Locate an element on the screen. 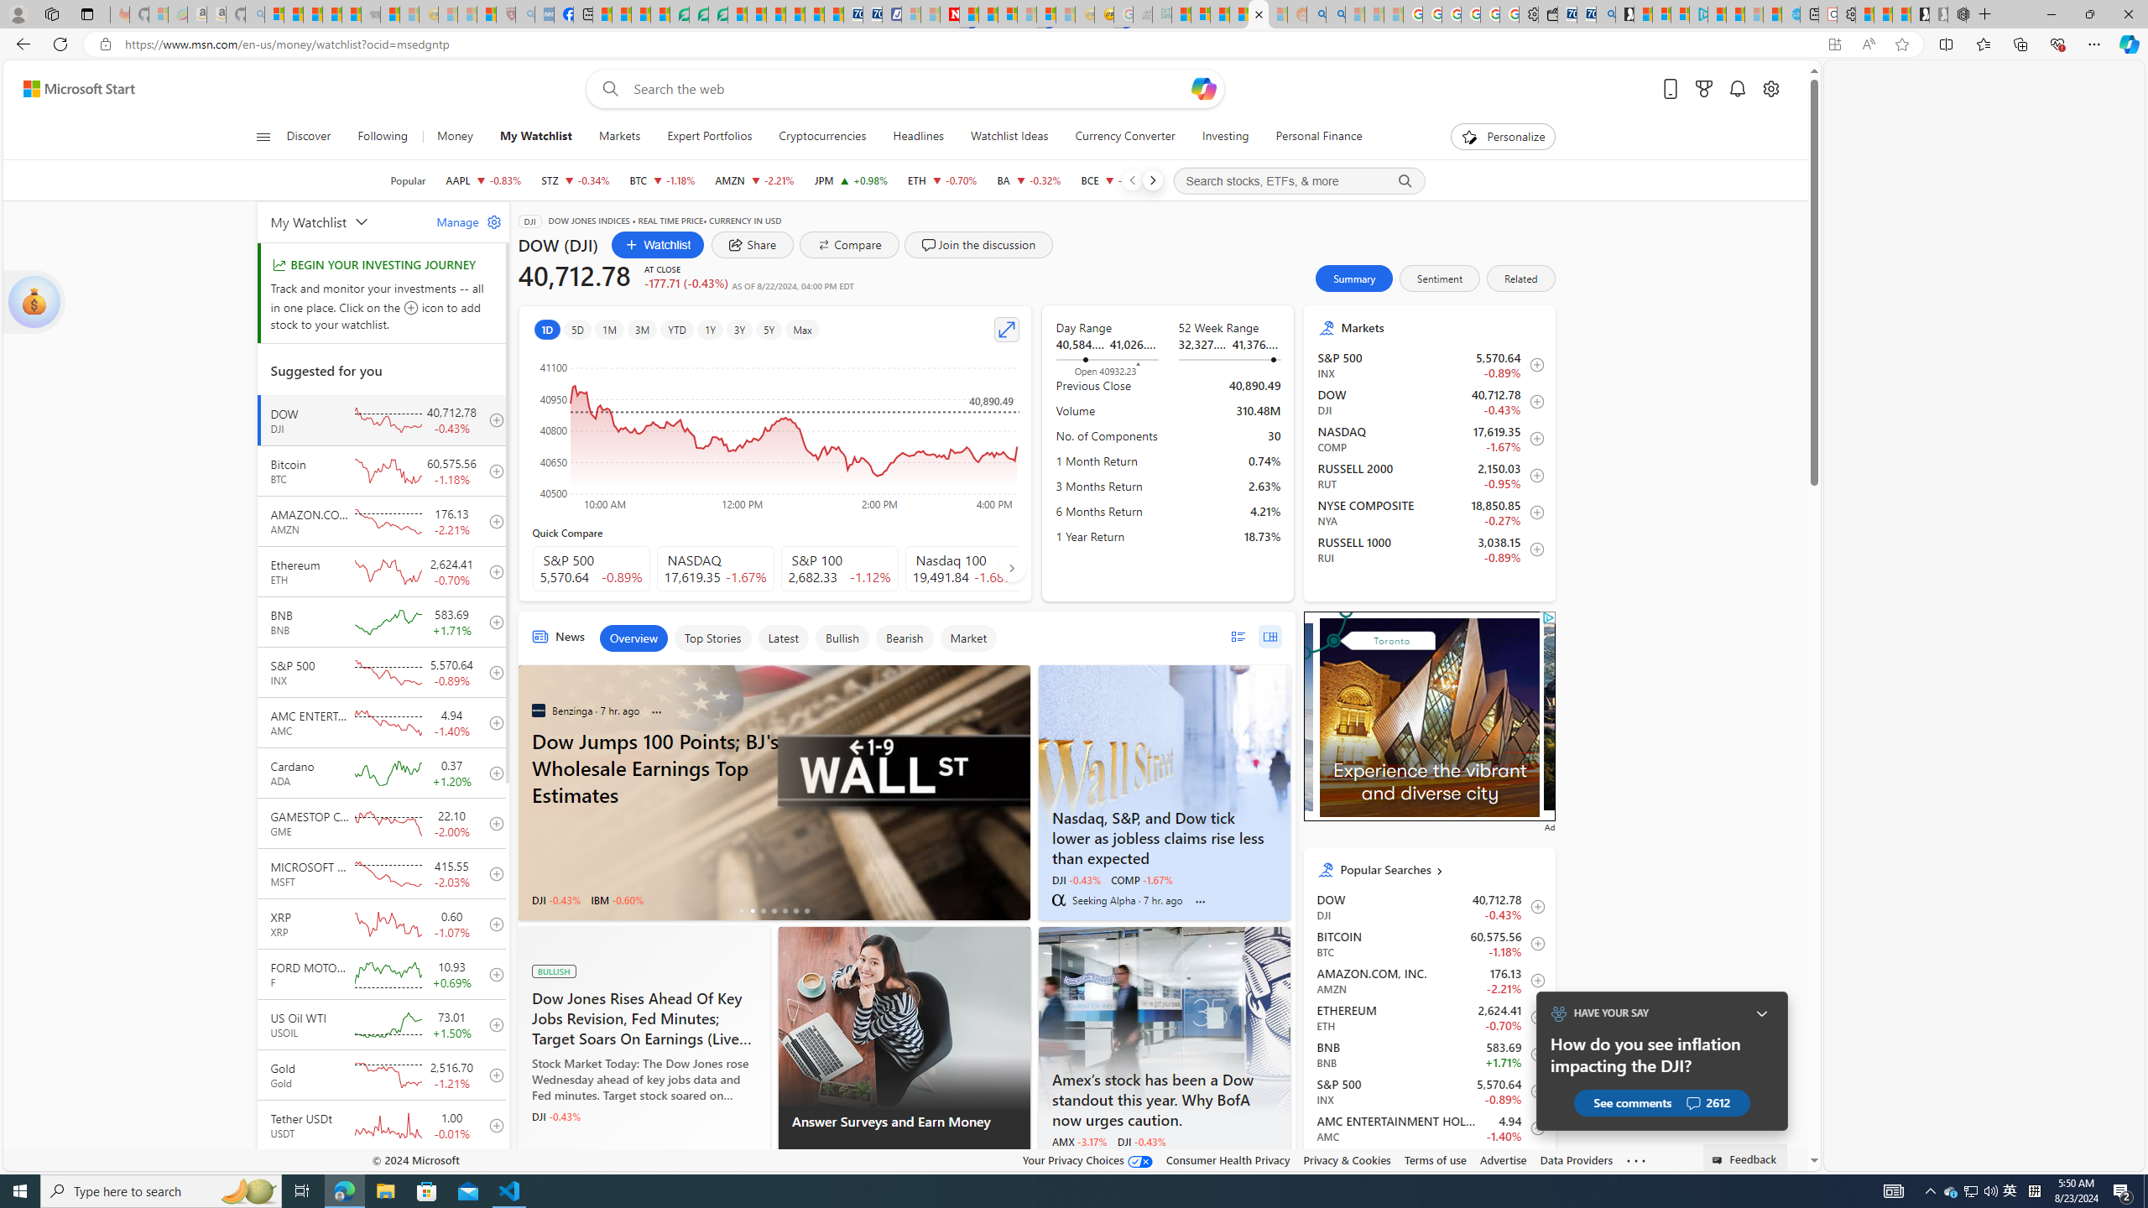 Image resolution: width=2148 pixels, height=1208 pixels. Headlines is located at coordinates (918, 137).